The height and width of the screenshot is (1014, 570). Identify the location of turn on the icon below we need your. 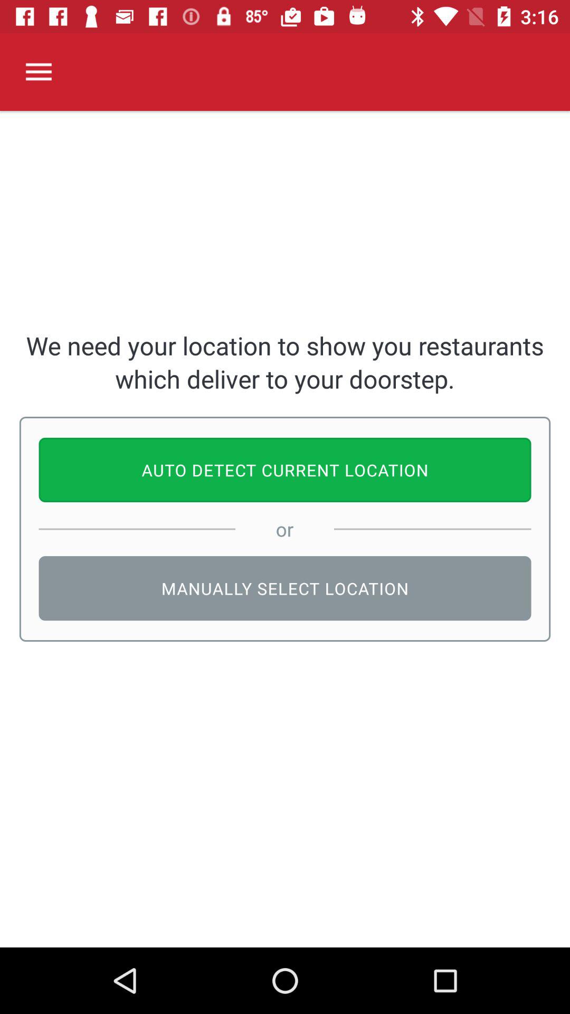
(285, 470).